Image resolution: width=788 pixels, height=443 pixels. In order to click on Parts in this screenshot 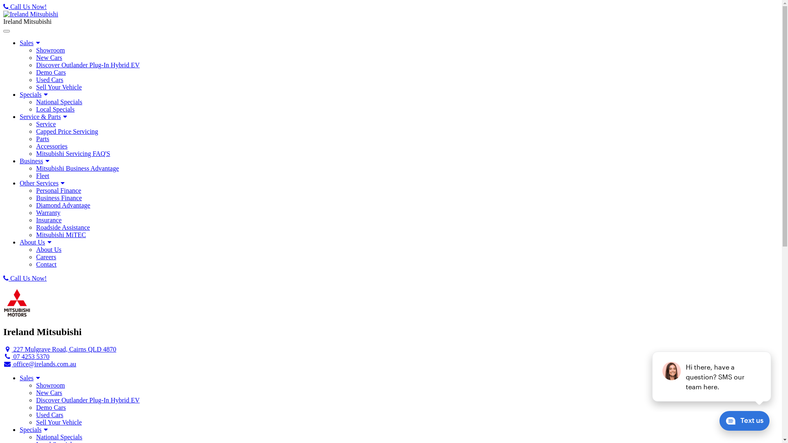, I will do `click(407, 139)`.